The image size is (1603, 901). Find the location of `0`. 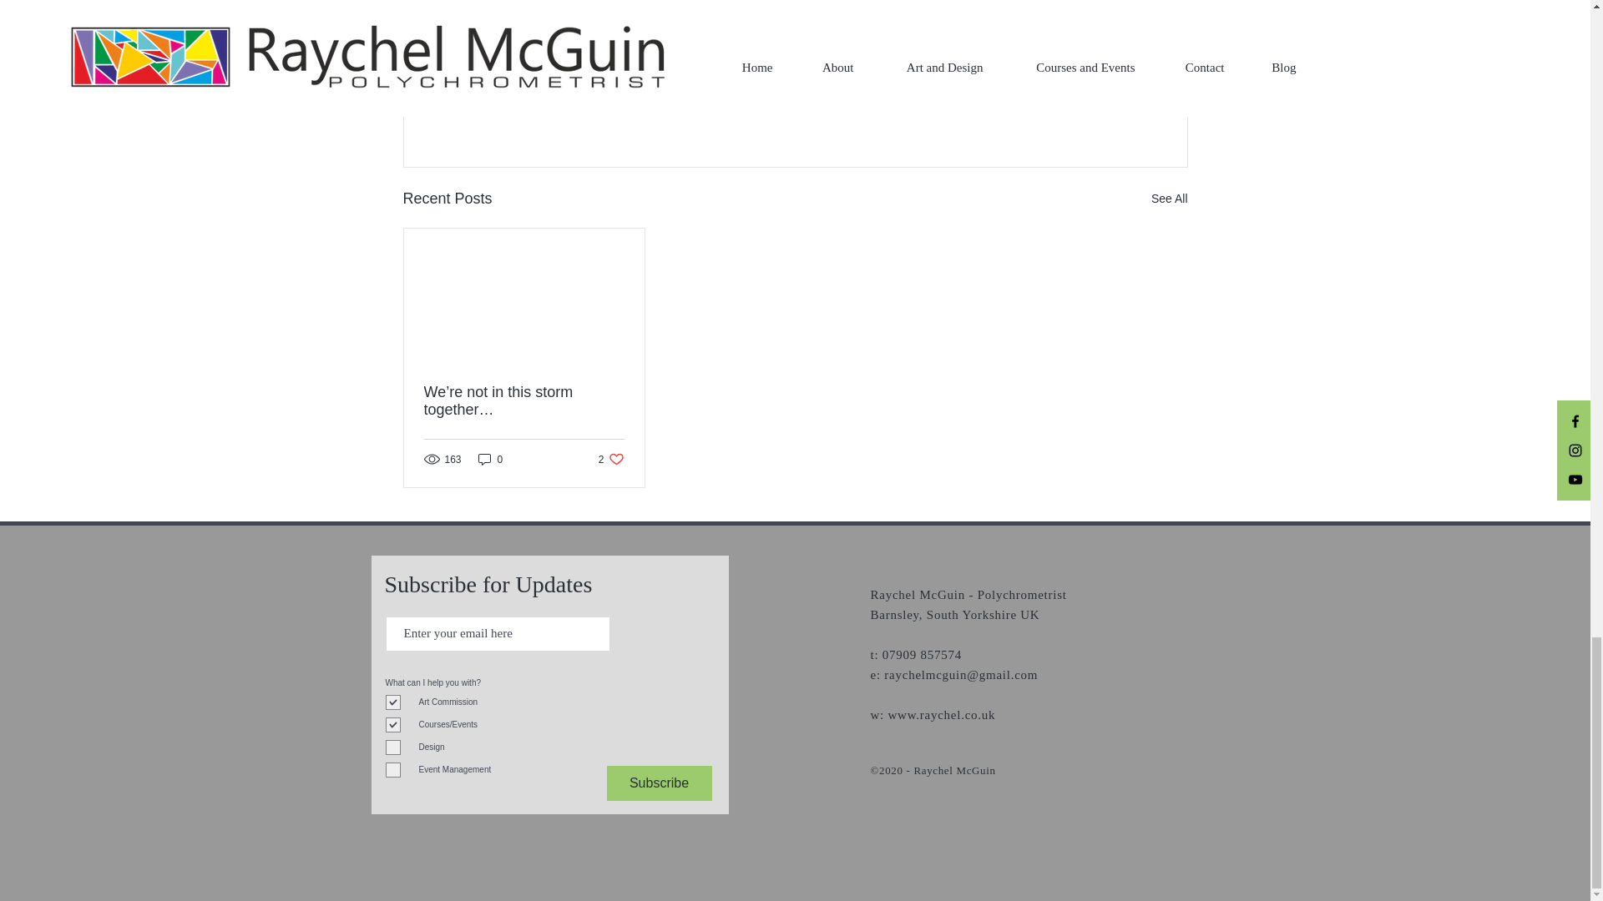

0 is located at coordinates (490, 459).